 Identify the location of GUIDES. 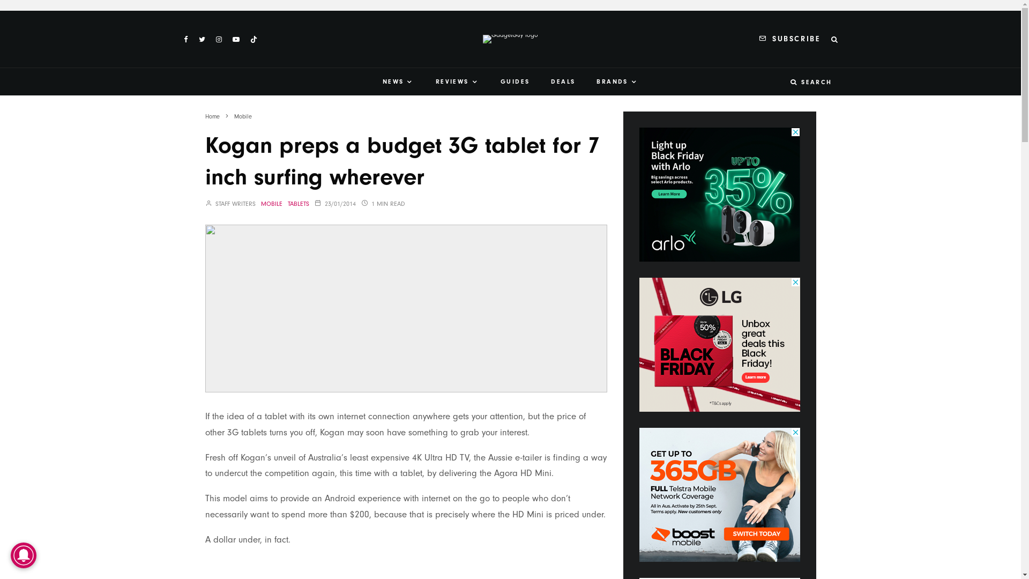
(515, 81).